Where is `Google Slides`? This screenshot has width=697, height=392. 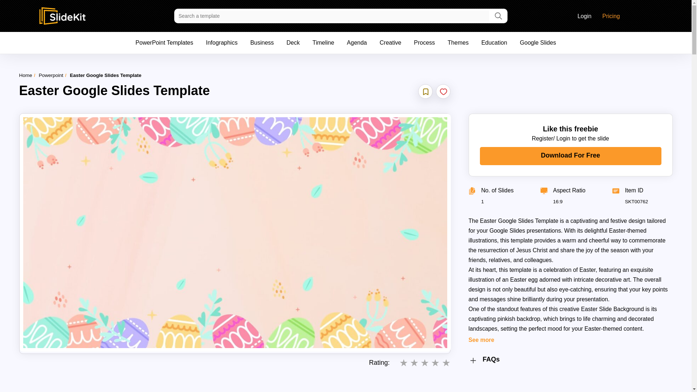 Google Slides is located at coordinates (538, 42).